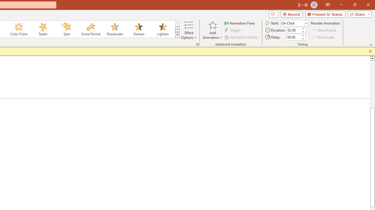  I want to click on More, so click(303, 35).